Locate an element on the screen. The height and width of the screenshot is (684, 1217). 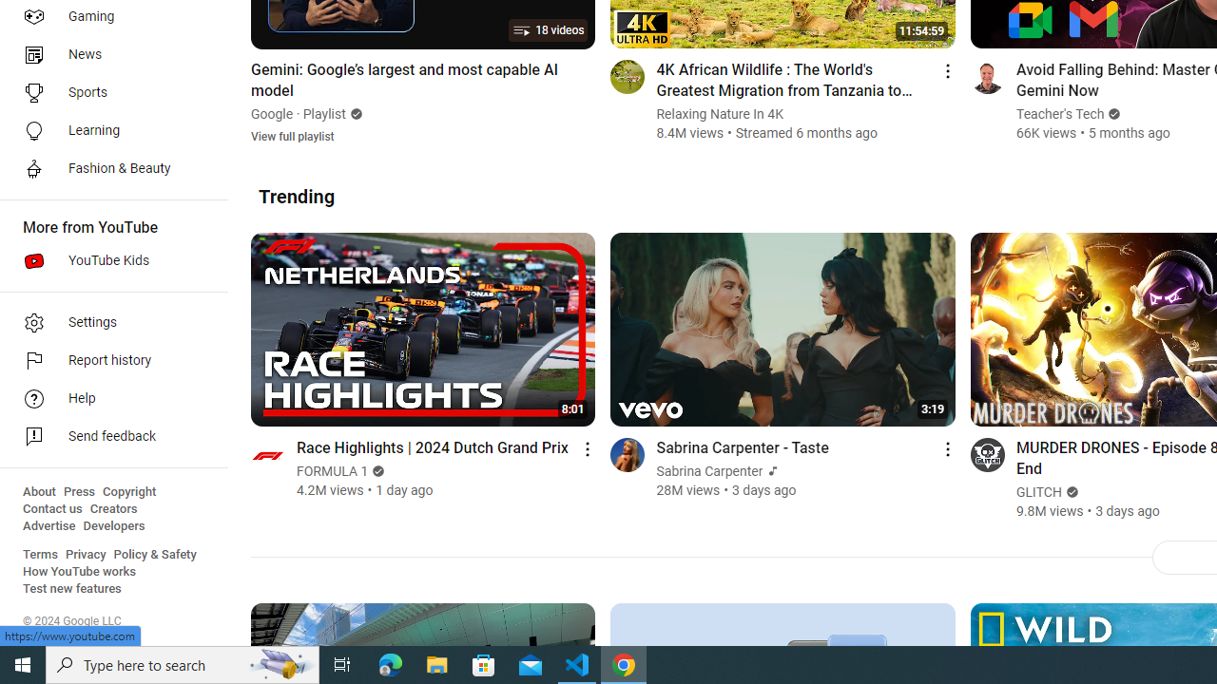
YouTube Kids is located at coordinates (108, 260).